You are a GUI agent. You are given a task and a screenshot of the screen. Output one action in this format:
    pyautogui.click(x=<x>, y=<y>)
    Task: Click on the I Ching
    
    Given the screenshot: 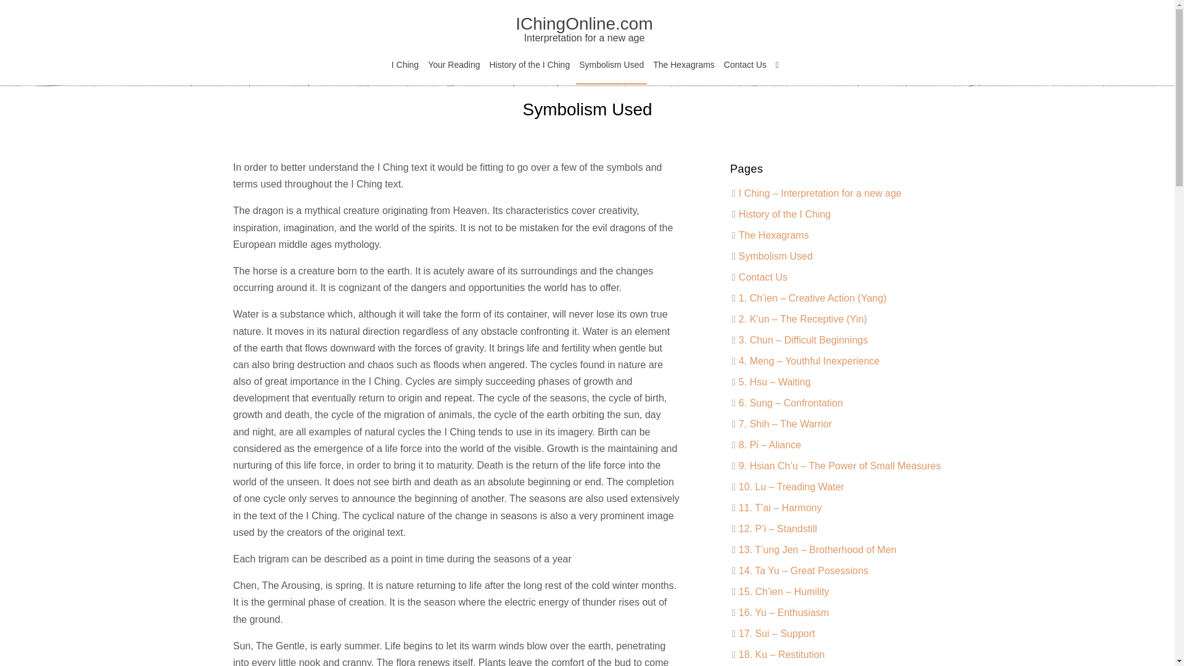 What is the action you would take?
    pyautogui.click(x=405, y=67)
    